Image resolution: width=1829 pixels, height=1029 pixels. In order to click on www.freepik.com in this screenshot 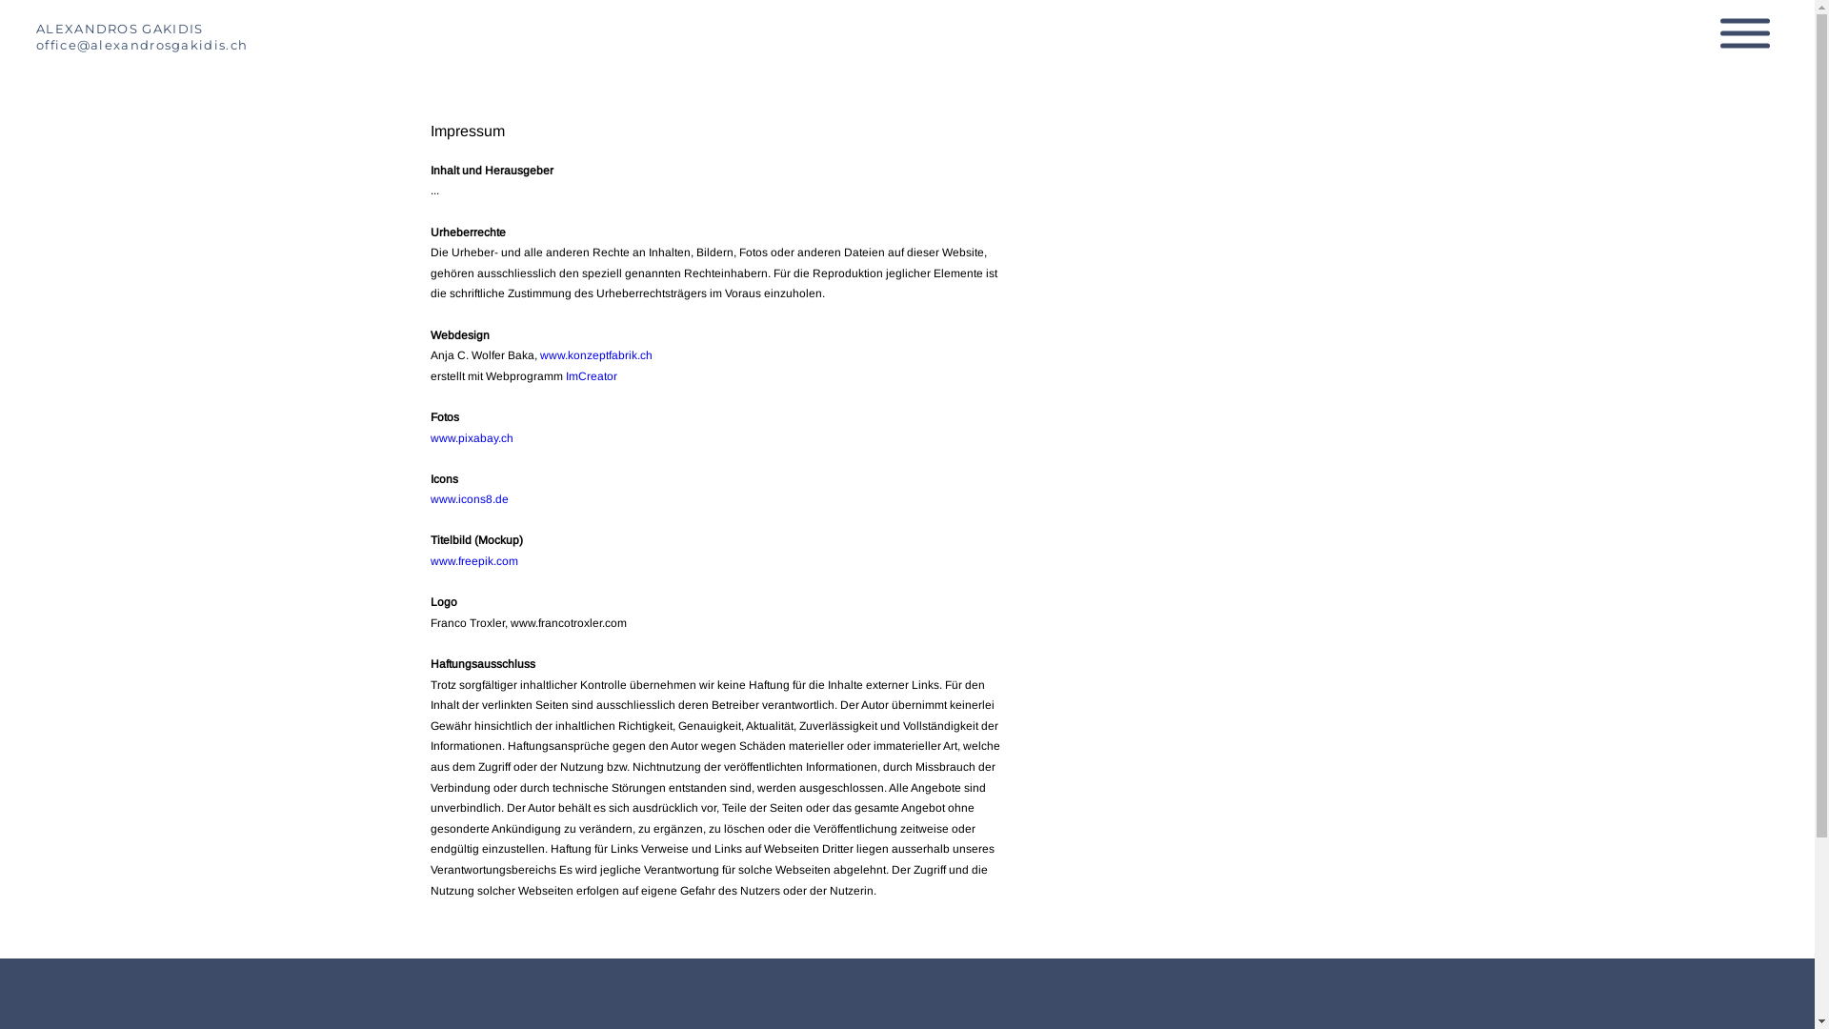, I will do `click(474, 561)`.